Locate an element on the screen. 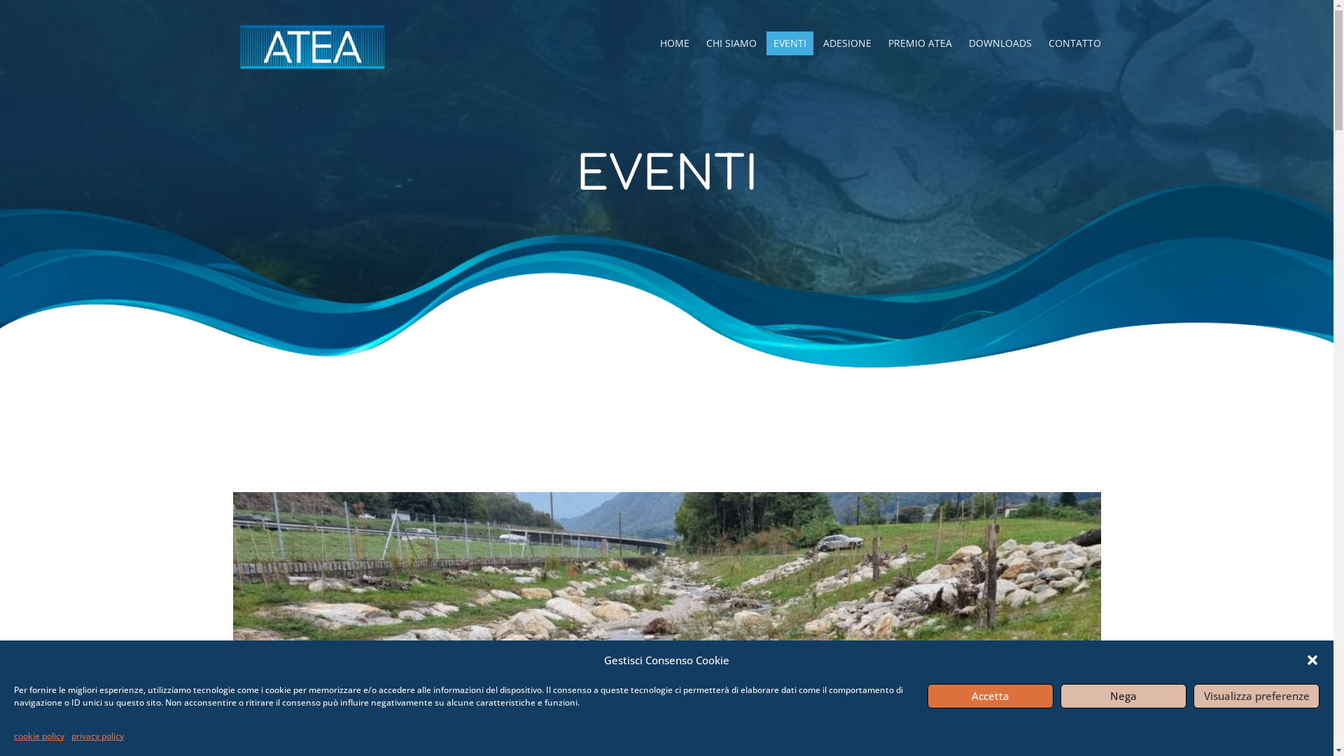 Image resolution: width=1344 pixels, height=756 pixels. cookie policy is located at coordinates (39, 736).